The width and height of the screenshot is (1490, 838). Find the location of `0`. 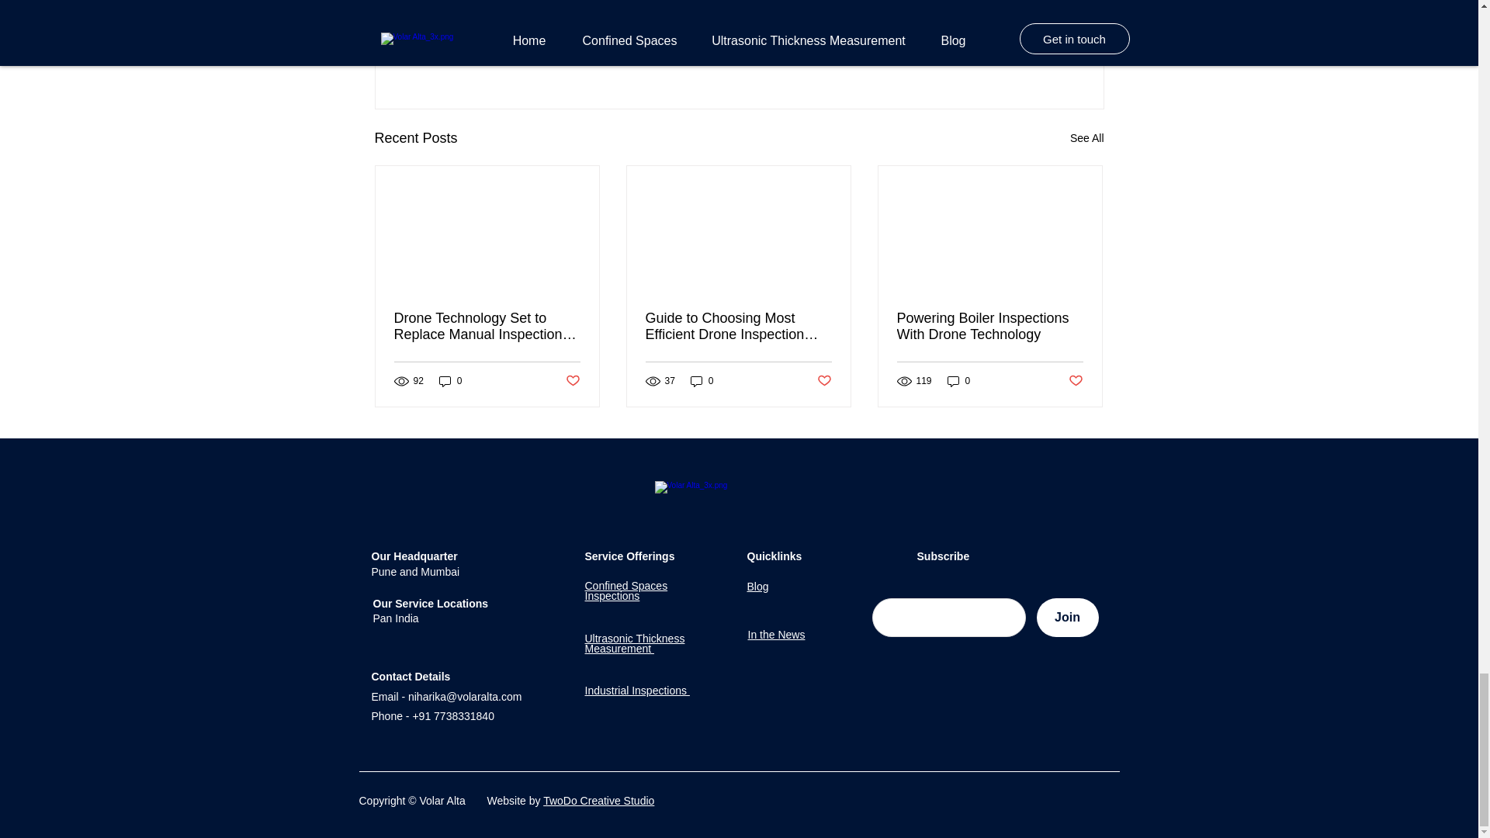

0 is located at coordinates (959, 381).